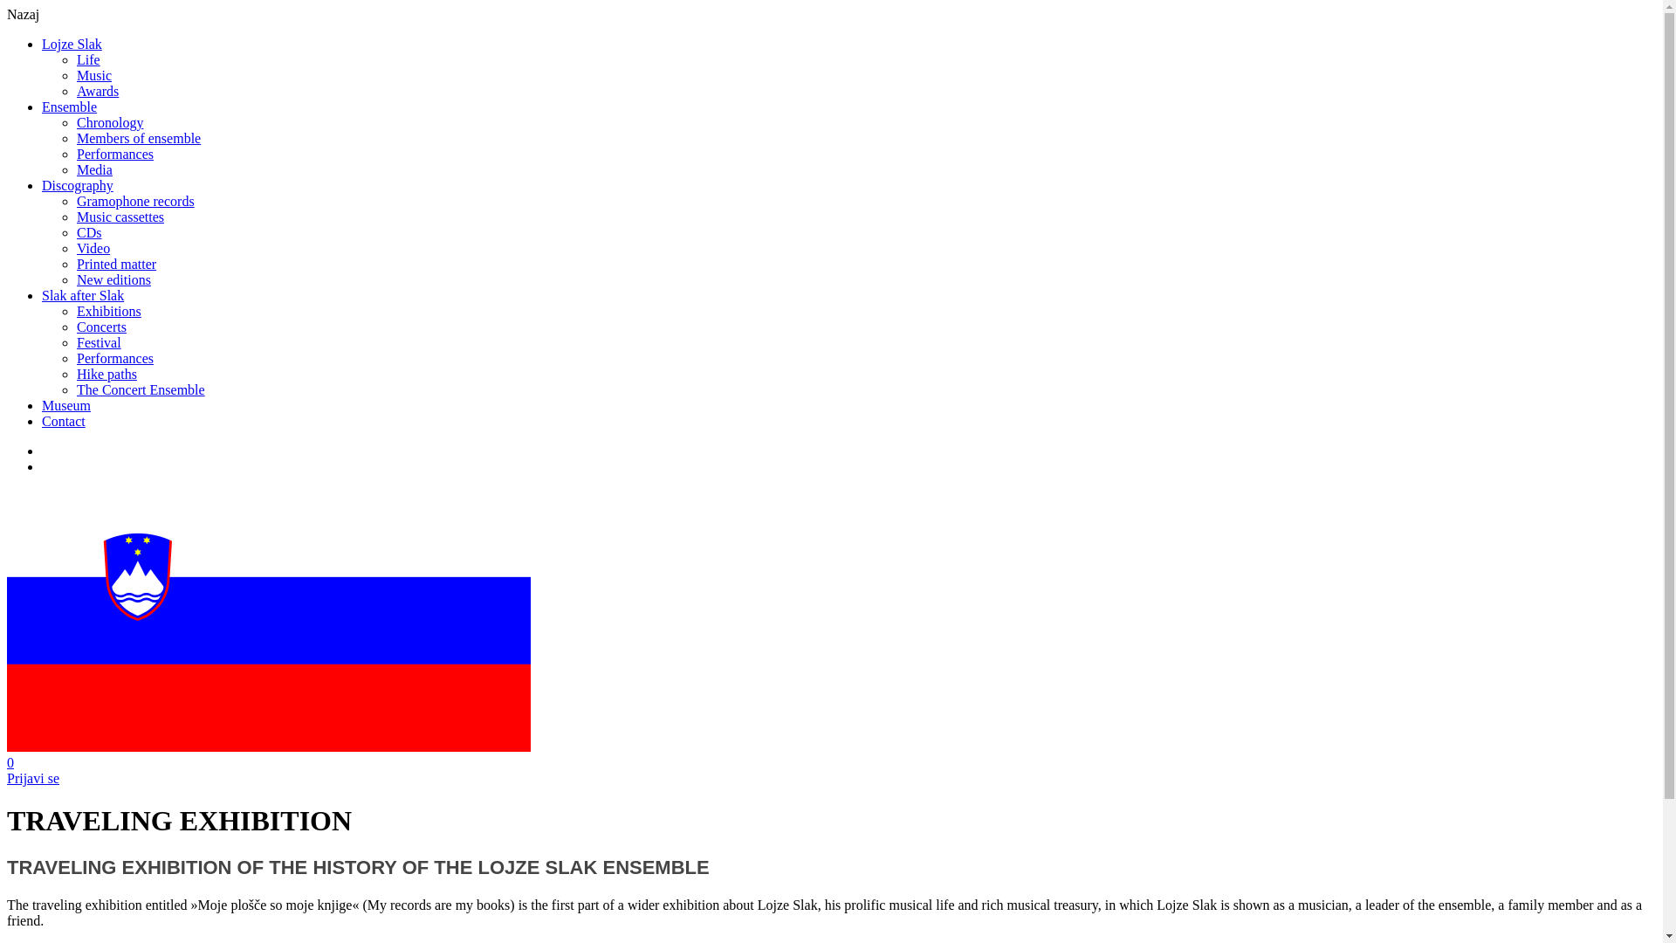 The width and height of the screenshot is (1676, 943). I want to click on Life, so click(89, 59).